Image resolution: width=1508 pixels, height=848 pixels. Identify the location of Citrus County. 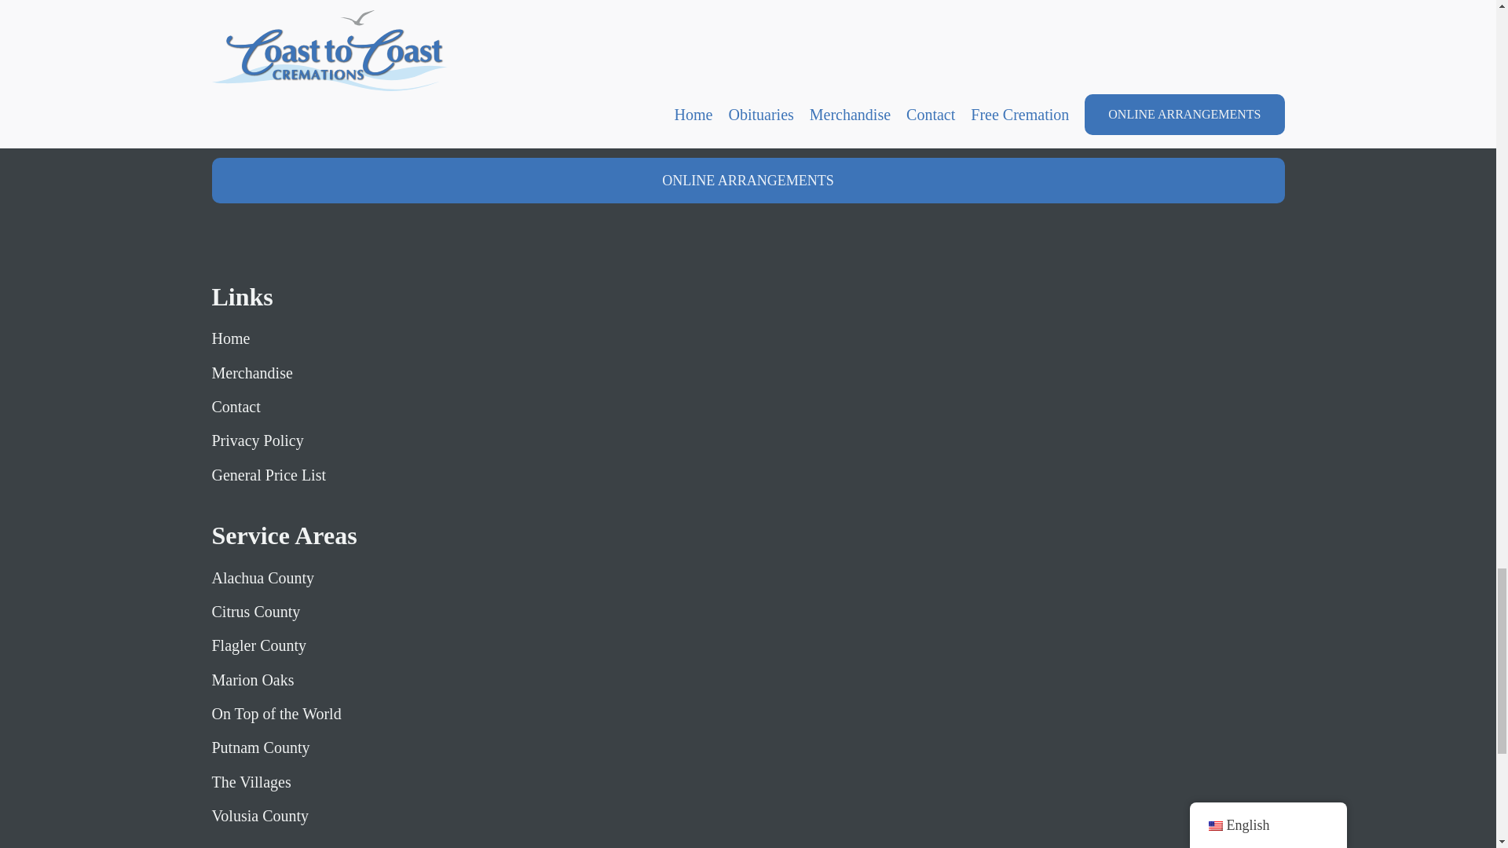
(276, 611).